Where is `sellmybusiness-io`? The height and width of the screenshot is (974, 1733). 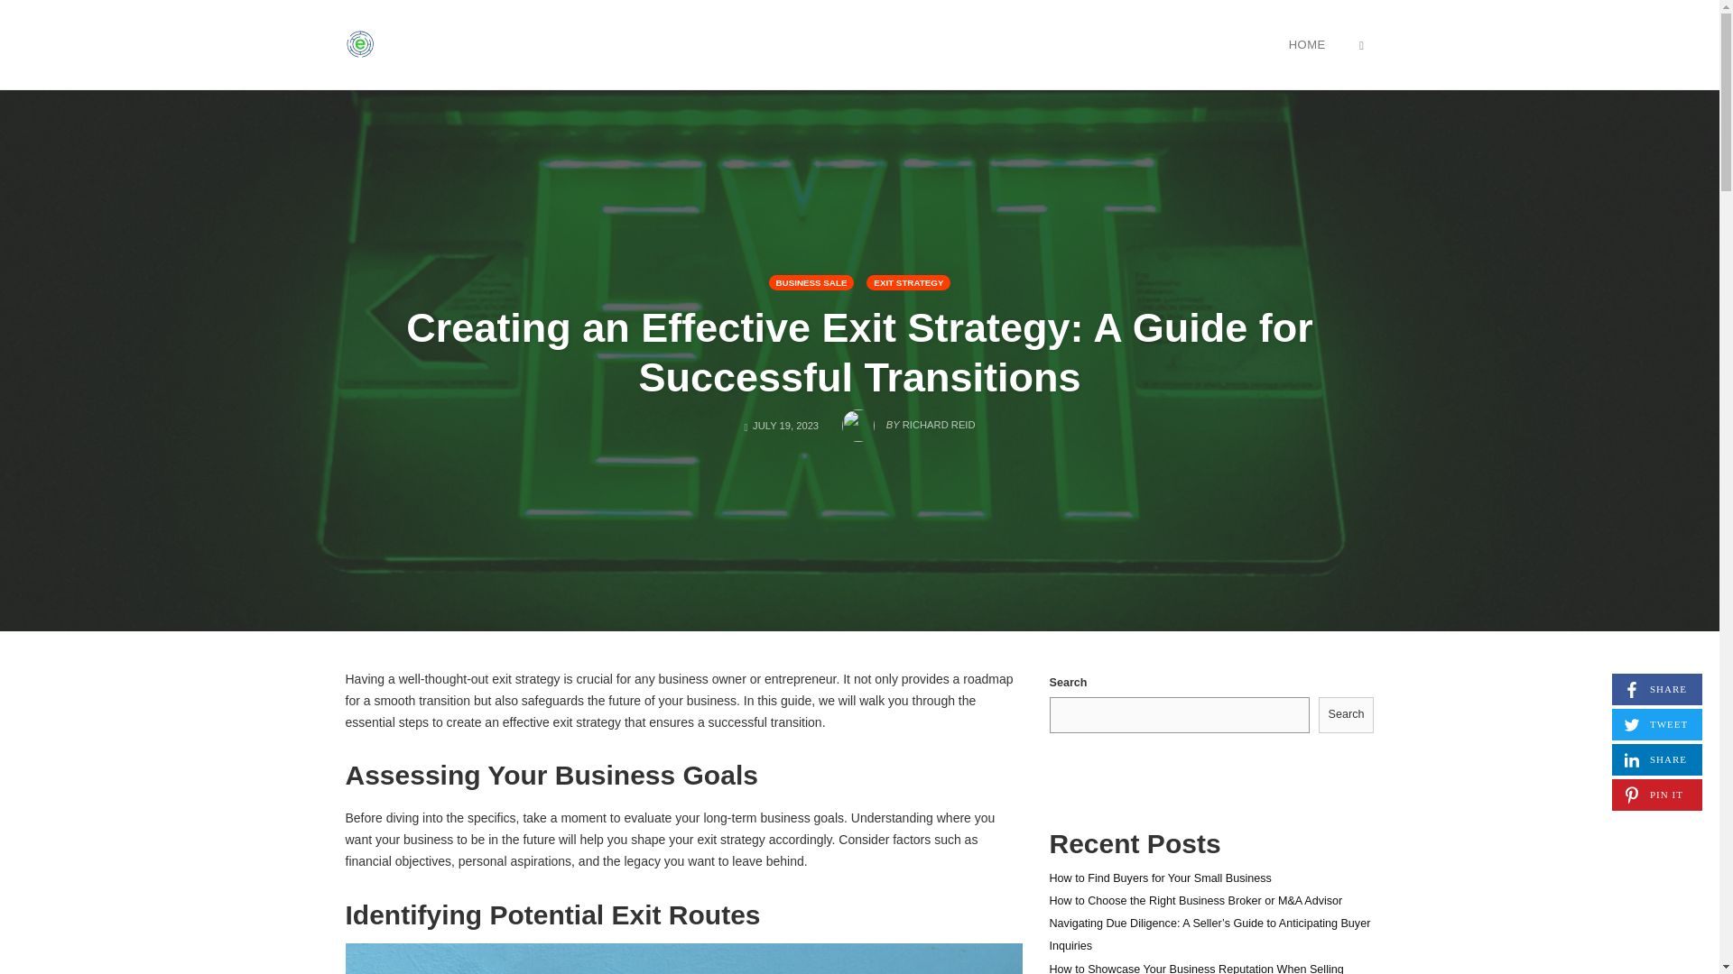
sellmybusiness-io is located at coordinates (1159, 878).